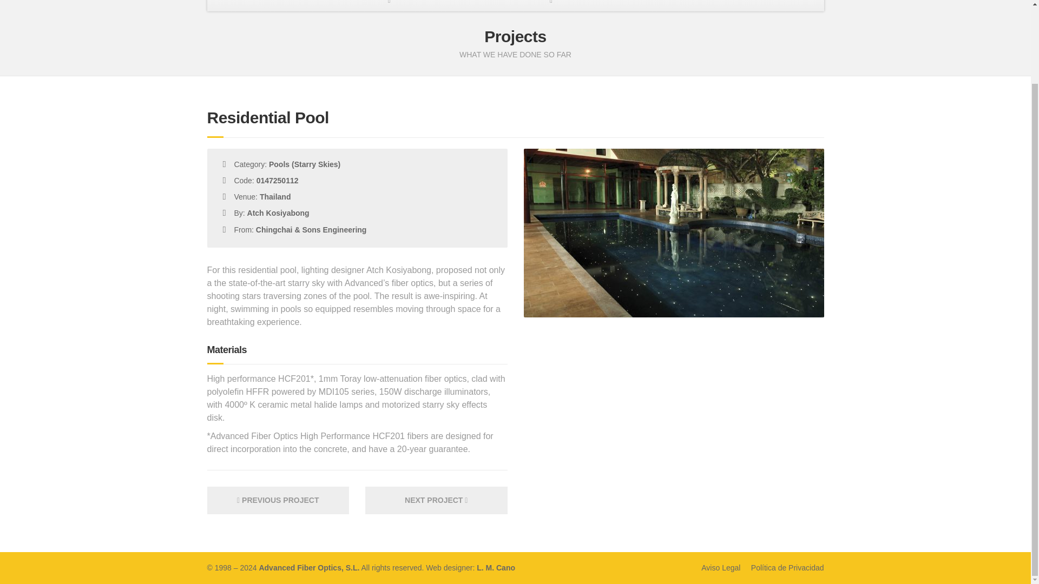  Describe the element at coordinates (696, 5) in the screenshot. I see `DISTRIBUTORS` at that location.